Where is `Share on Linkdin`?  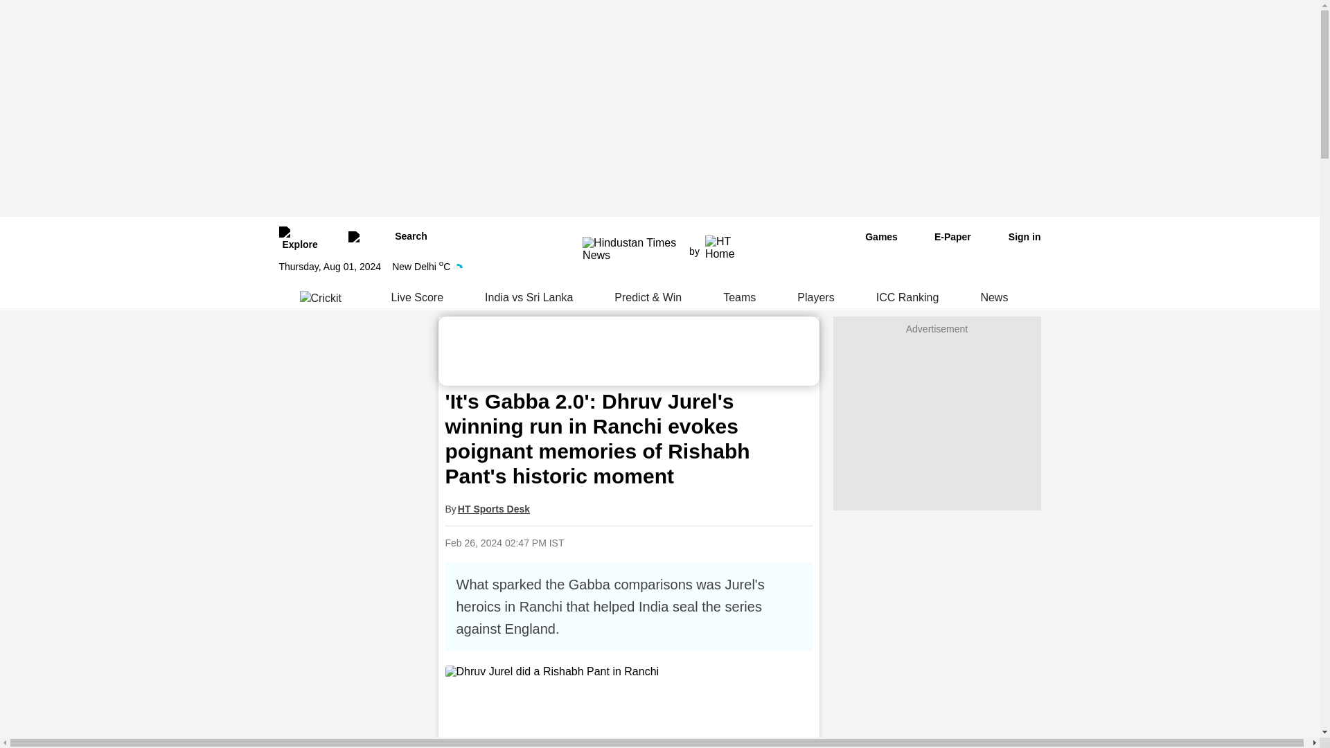
Share on Linkdin is located at coordinates (720, 542).